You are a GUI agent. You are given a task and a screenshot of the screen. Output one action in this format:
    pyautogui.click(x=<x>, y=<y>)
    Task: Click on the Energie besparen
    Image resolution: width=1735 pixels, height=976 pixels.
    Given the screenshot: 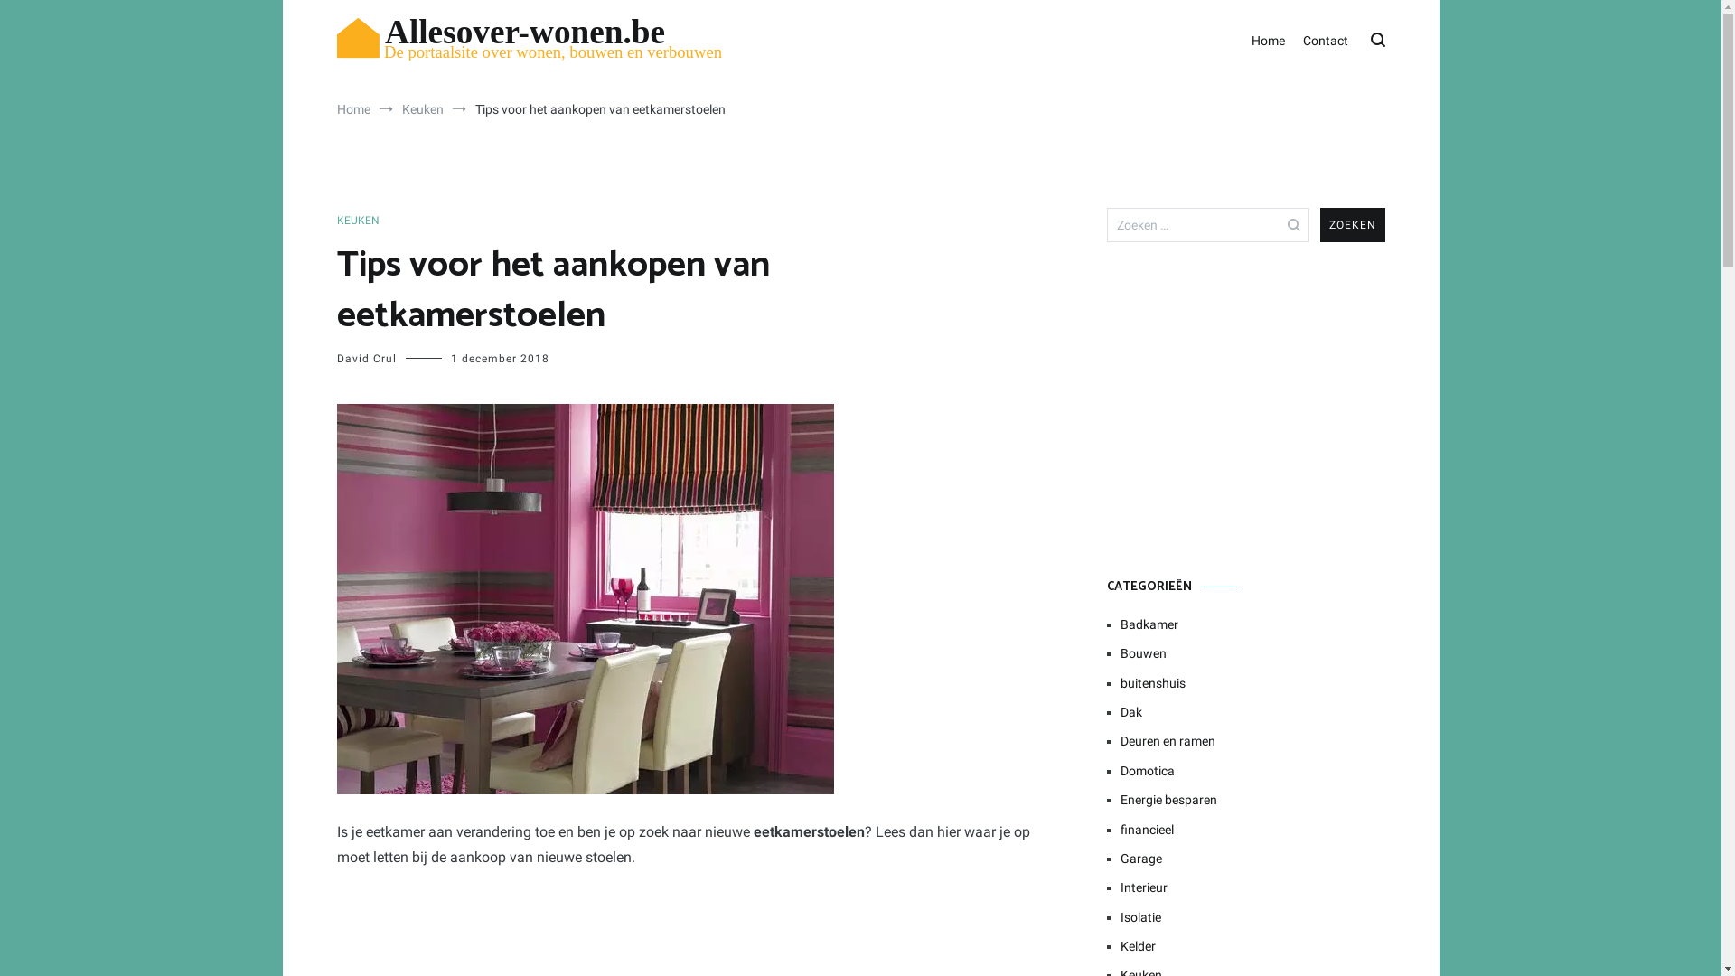 What is the action you would take?
    pyautogui.click(x=1252, y=800)
    